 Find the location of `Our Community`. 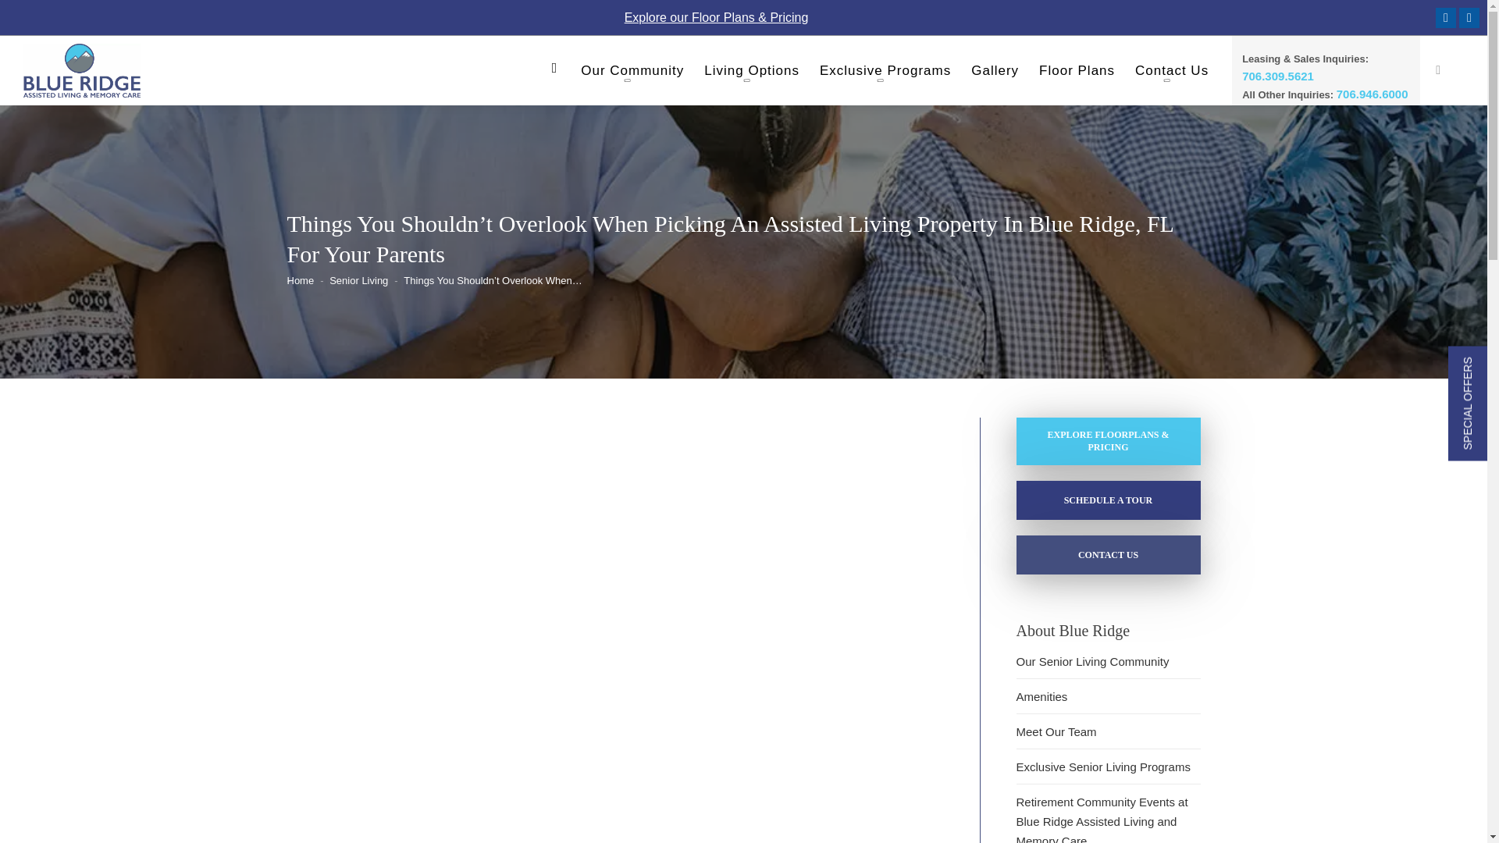

Our Community is located at coordinates (632, 75).